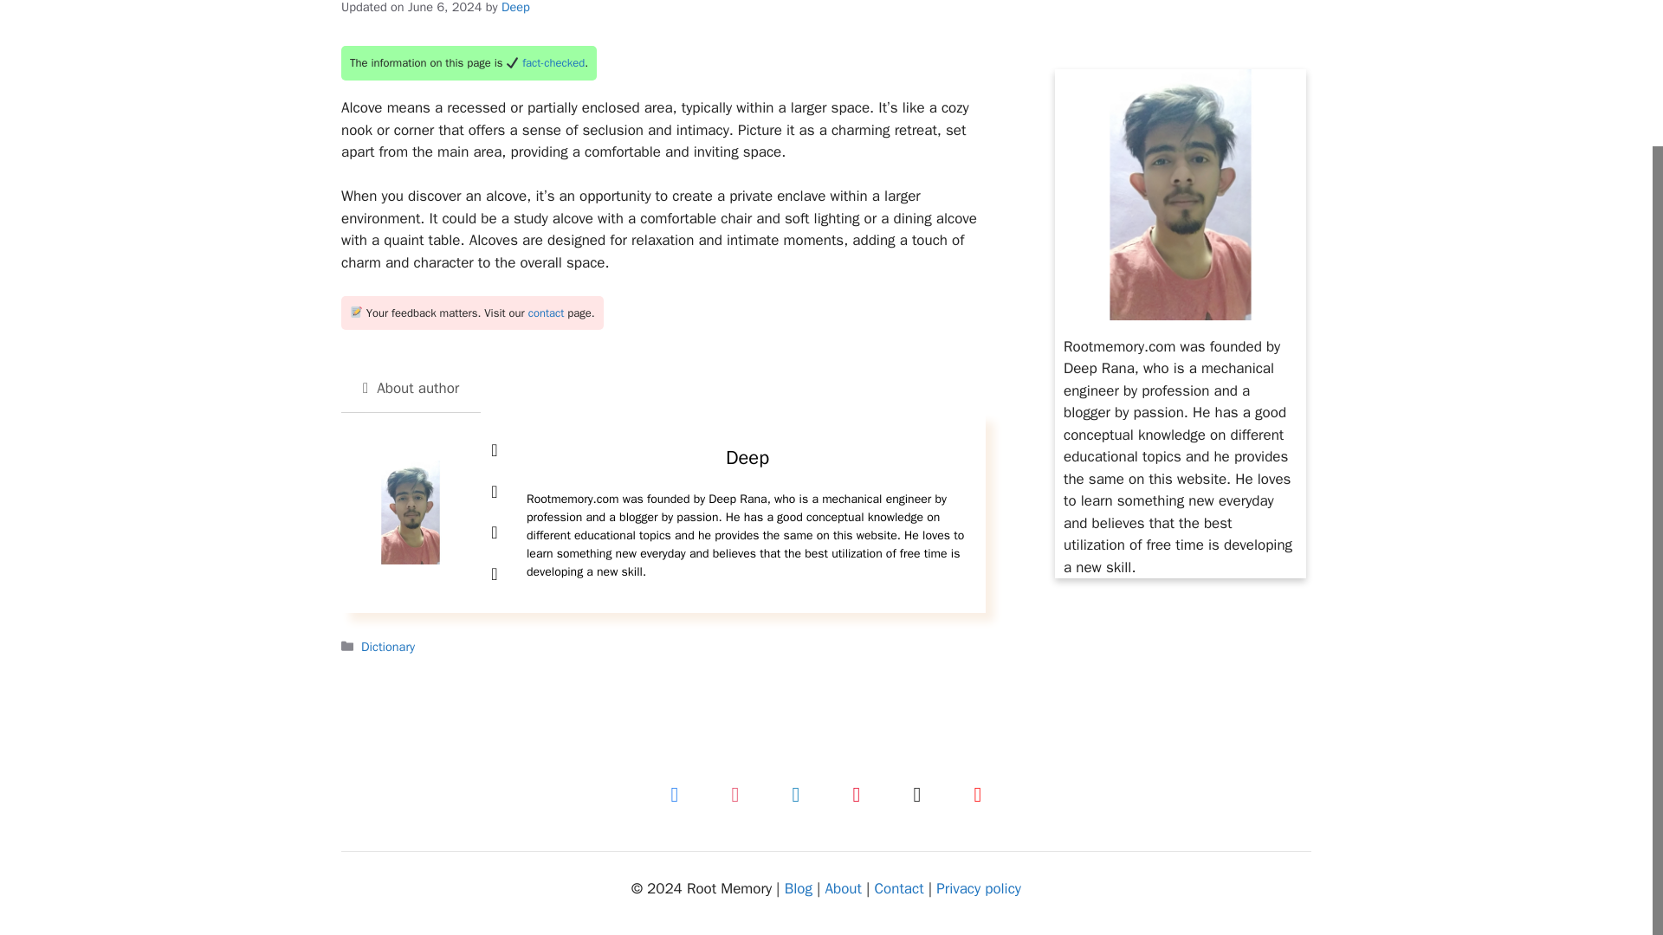  Describe the element at coordinates (553, 62) in the screenshot. I see `fact-checked` at that location.